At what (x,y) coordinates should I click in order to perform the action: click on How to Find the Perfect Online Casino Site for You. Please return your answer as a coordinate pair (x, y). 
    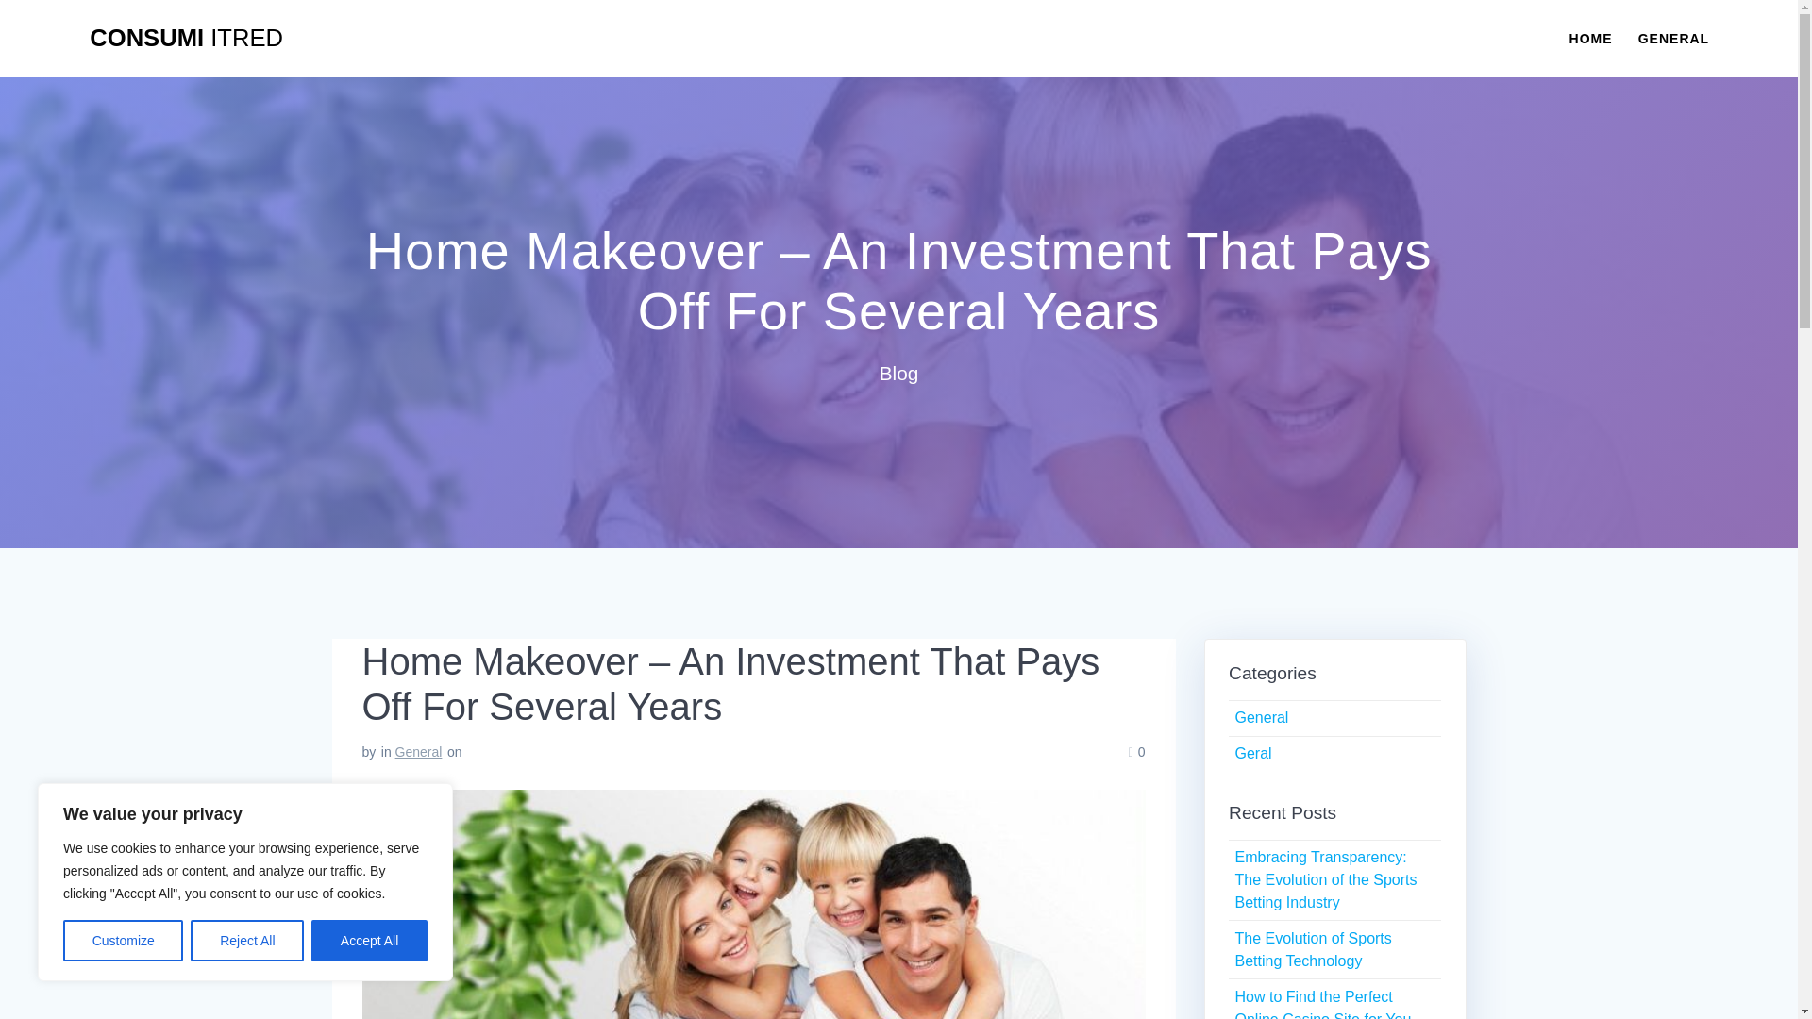
    Looking at the image, I should click on (1322, 1004).